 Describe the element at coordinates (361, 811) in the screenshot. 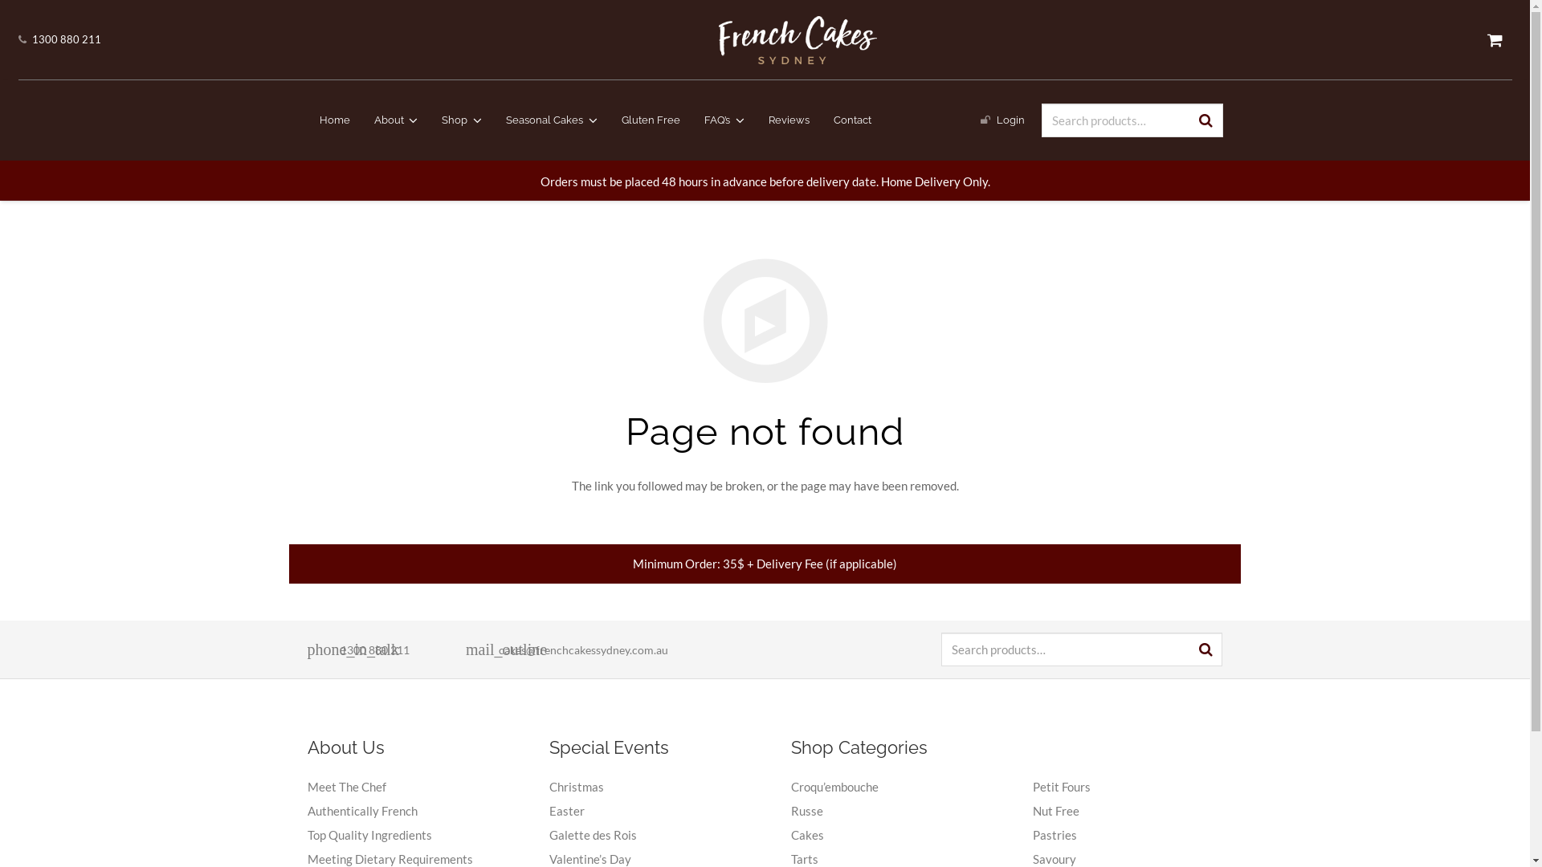

I see `Authentically French` at that location.